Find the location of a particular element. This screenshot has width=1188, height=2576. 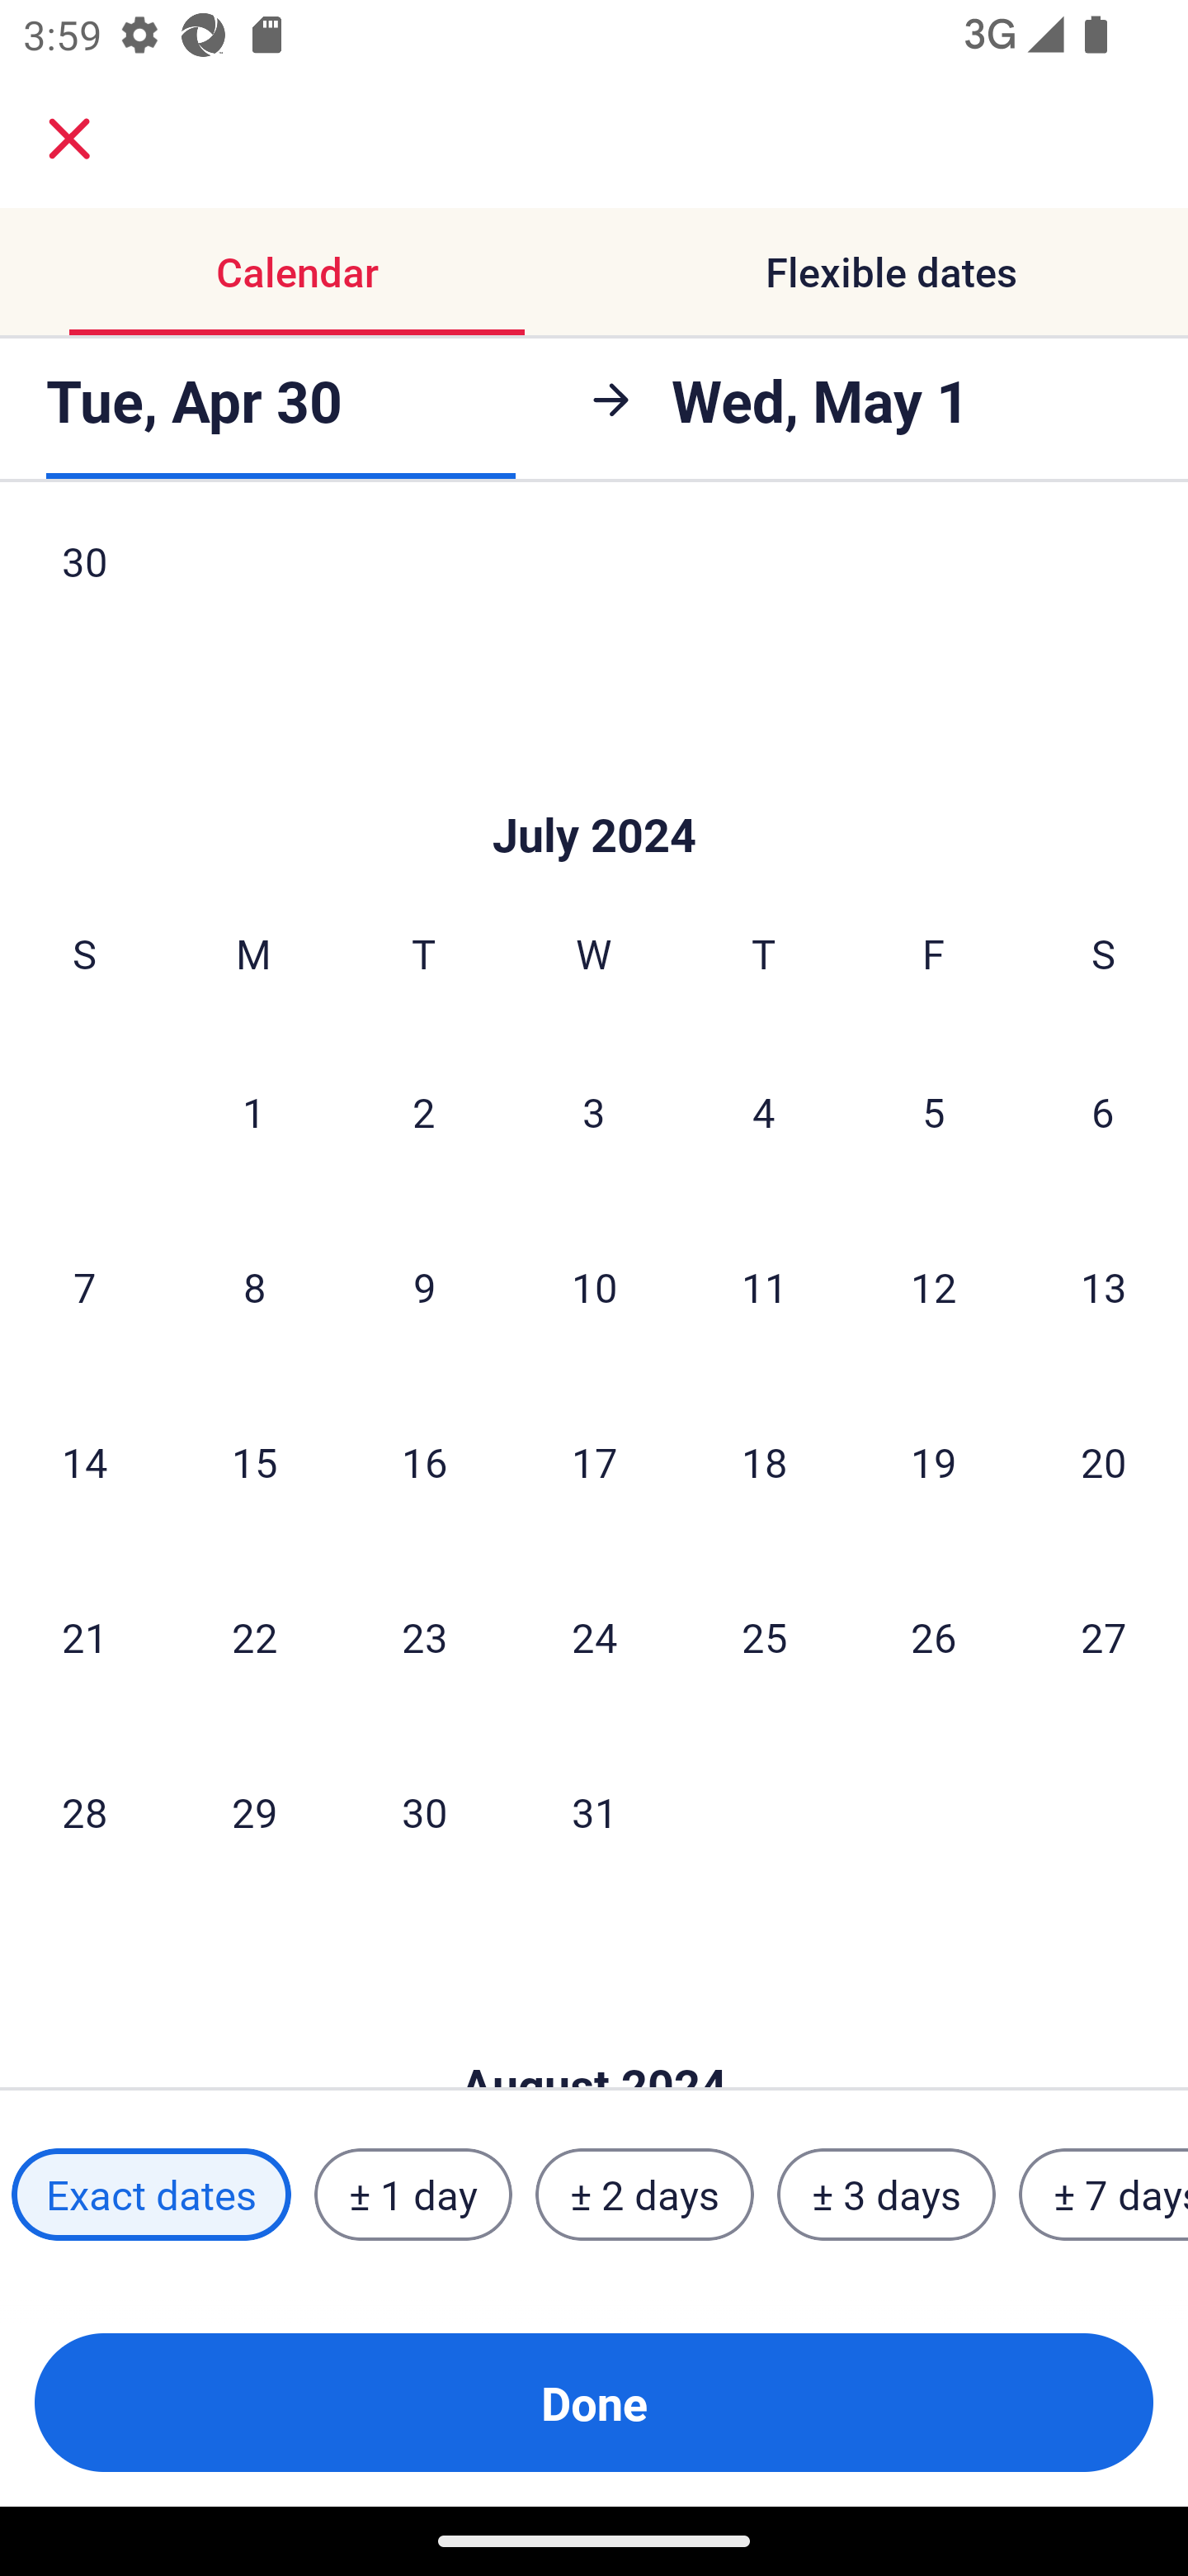

5 Friday, July 5, 2024 is located at coordinates (934, 1111).